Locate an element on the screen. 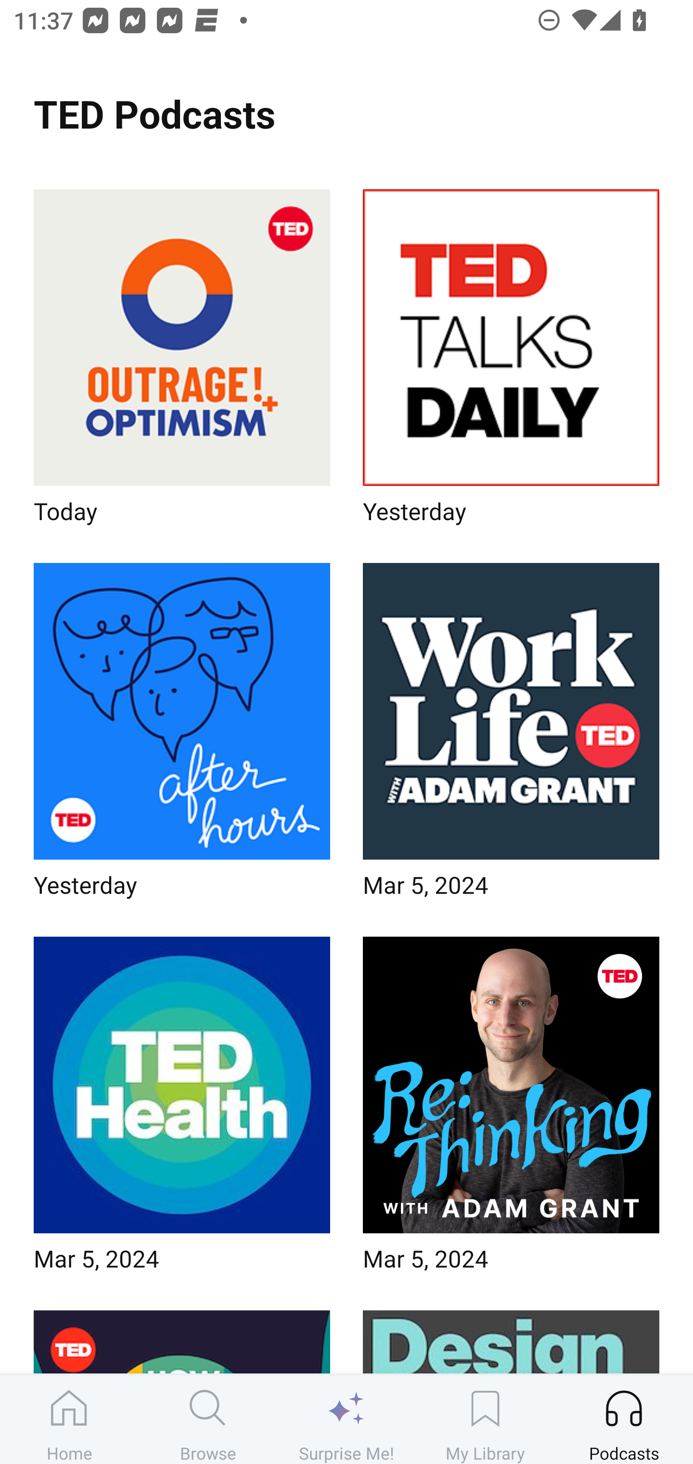  Yesterday is located at coordinates (511, 362).